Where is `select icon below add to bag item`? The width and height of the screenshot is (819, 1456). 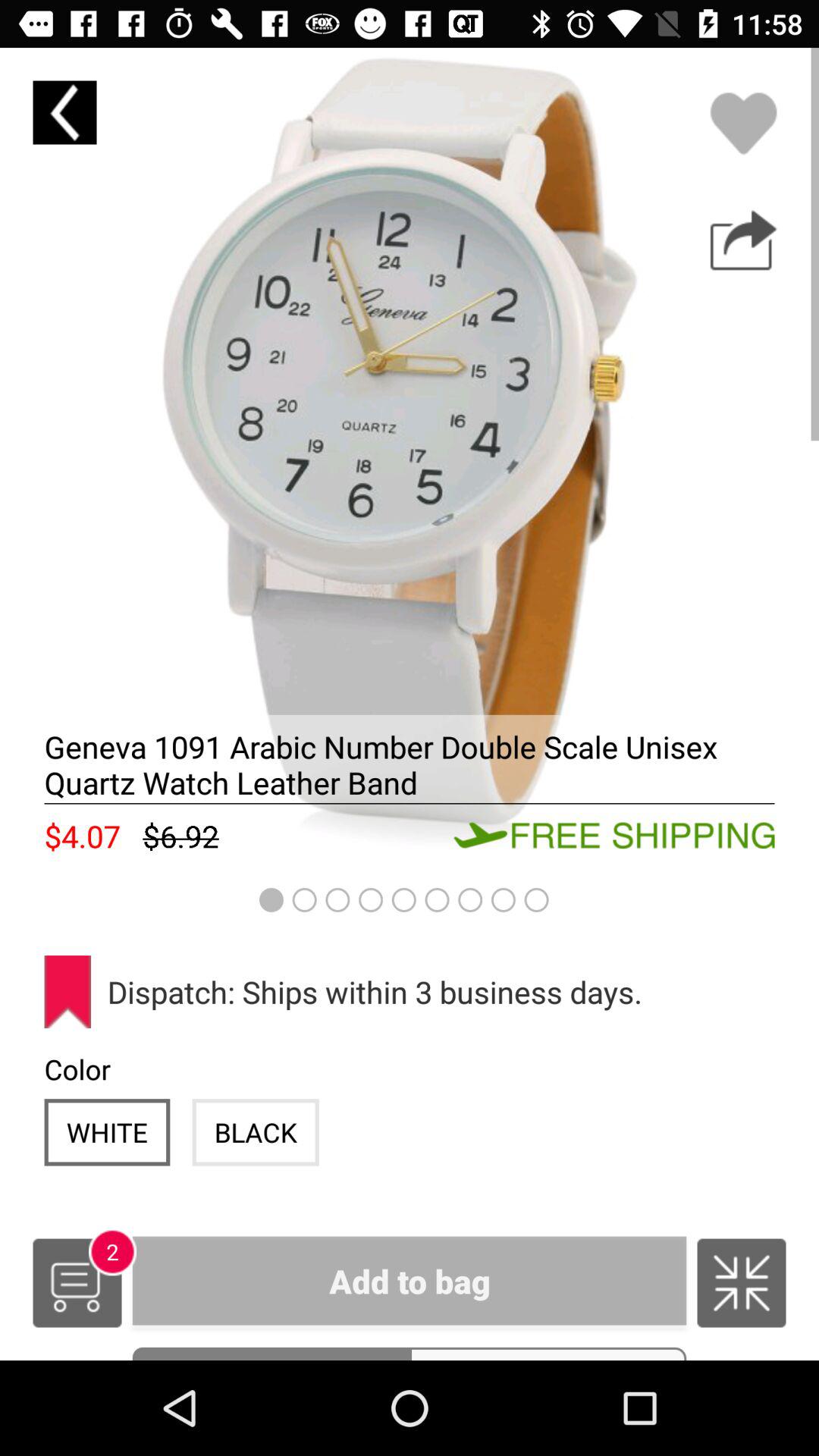
select icon below add to bag item is located at coordinates (548, 1353).